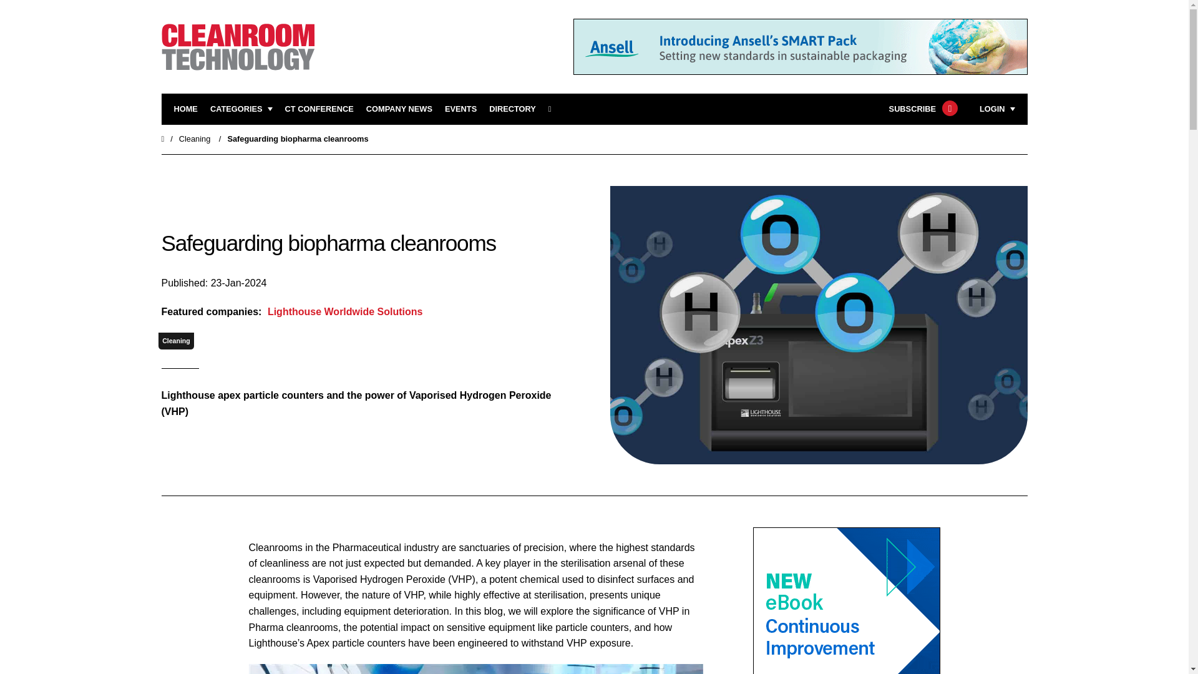  Describe the element at coordinates (343, 312) in the screenshot. I see `Lighthouse Worldwide Solutions` at that location.